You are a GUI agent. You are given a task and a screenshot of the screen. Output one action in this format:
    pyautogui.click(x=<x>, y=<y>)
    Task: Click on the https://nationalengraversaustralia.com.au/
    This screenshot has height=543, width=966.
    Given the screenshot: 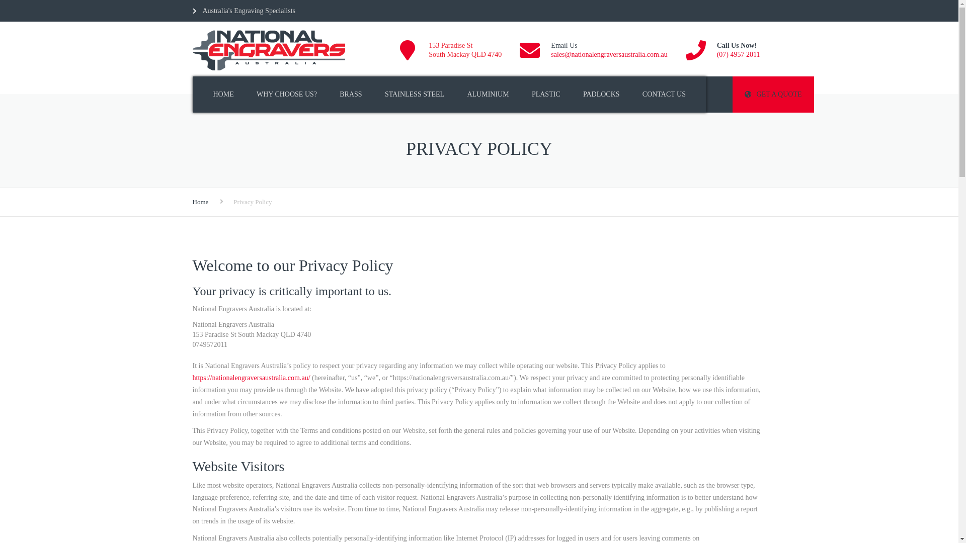 What is the action you would take?
    pyautogui.click(x=251, y=378)
    